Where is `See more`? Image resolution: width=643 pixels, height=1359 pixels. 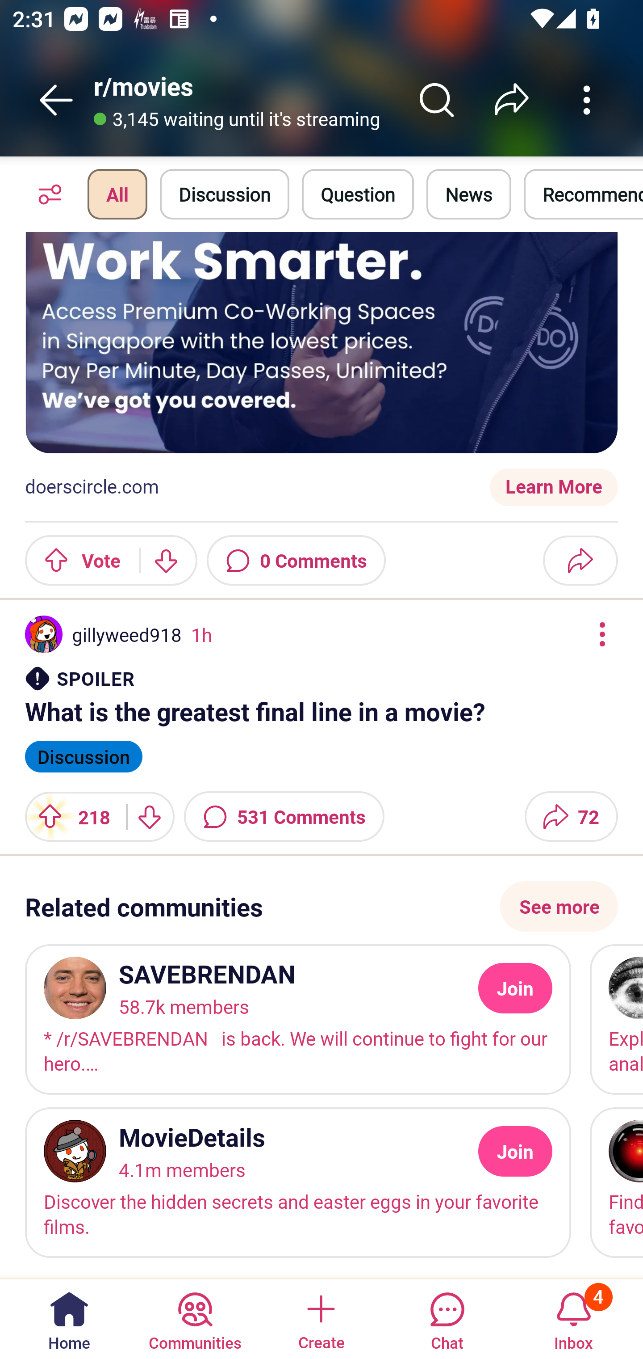
See more is located at coordinates (559, 906).